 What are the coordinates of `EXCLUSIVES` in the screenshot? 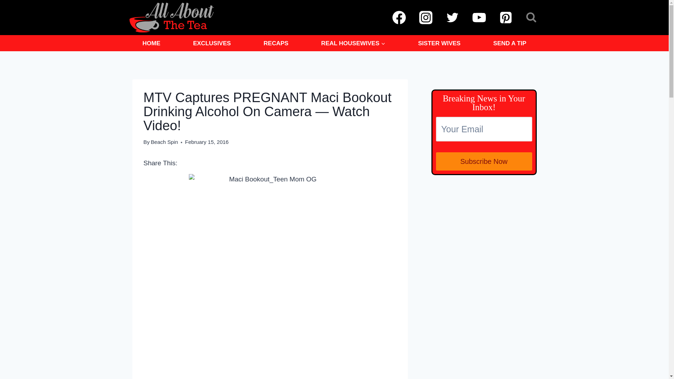 It's located at (212, 43).